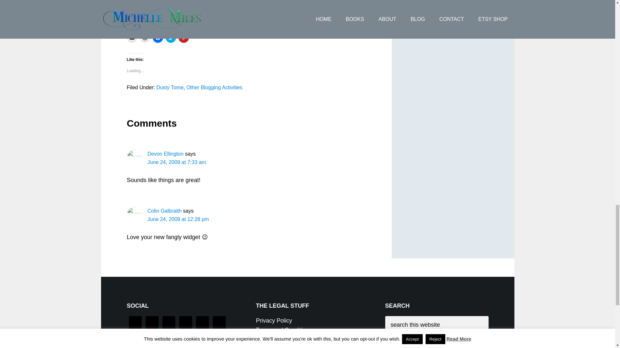  Describe the element at coordinates (183, 37) in the screenshot. I see `Click to share on Pinterest` at that location.